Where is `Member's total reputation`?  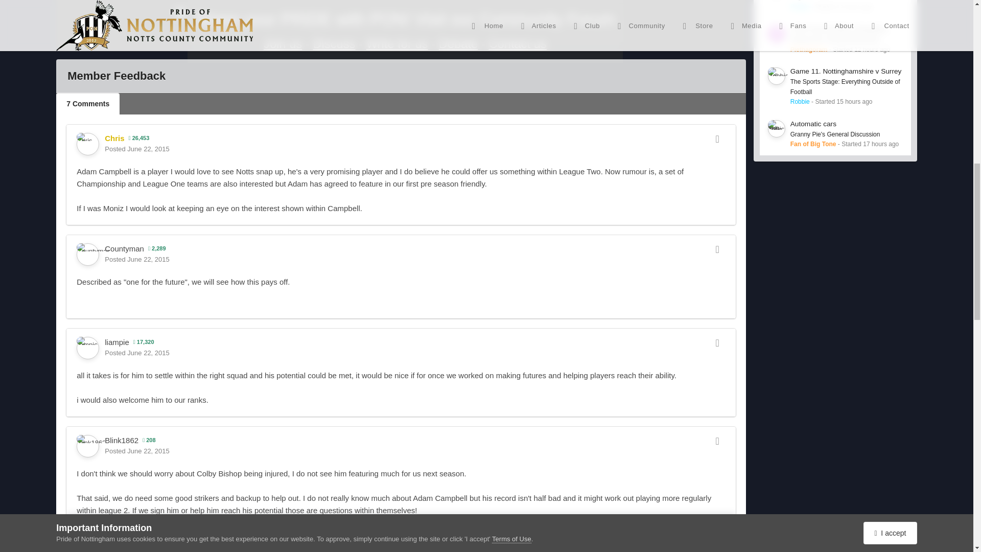
Member's total reputation is located at coordinates (139, 138).